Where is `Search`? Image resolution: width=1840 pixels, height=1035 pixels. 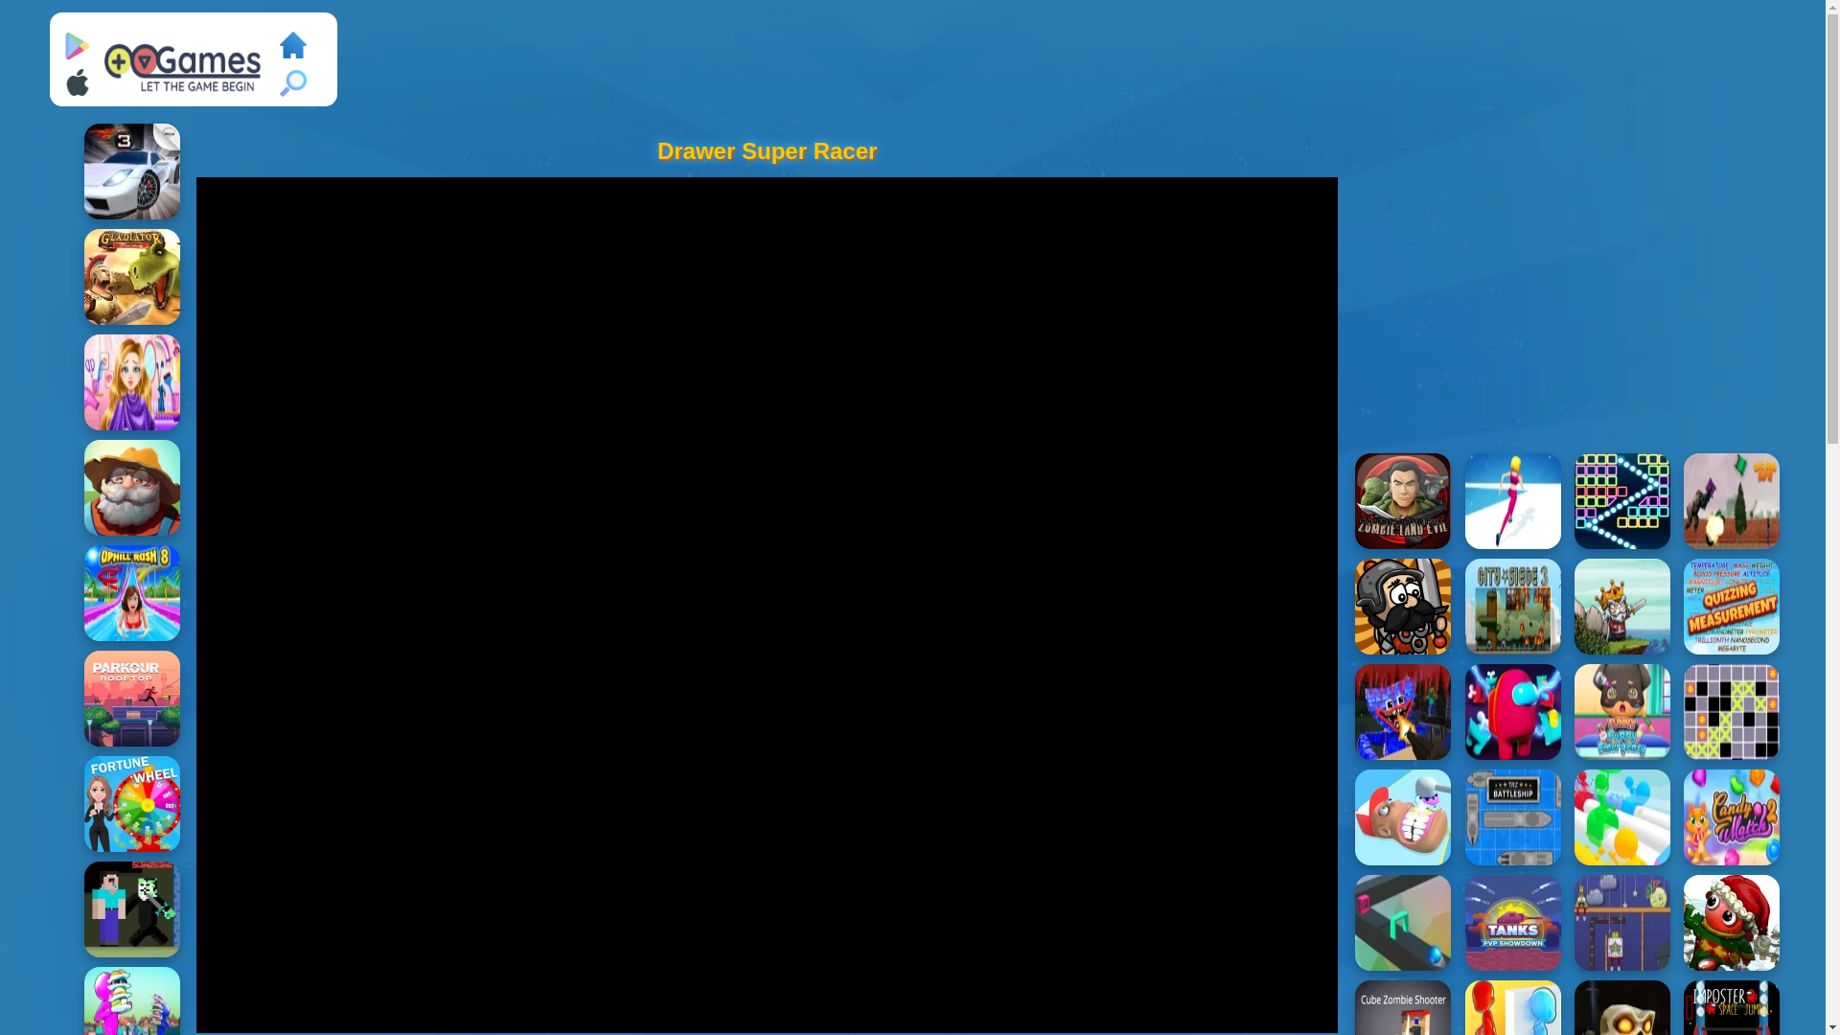 Search is located at coordinates (293, 83).